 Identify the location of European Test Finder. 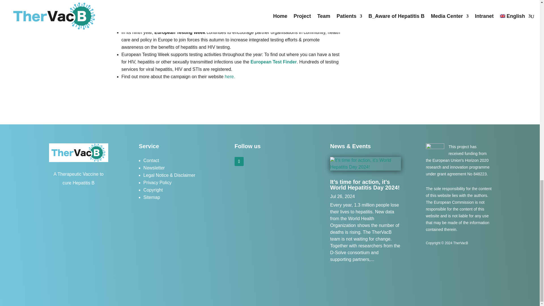
(273, 62).